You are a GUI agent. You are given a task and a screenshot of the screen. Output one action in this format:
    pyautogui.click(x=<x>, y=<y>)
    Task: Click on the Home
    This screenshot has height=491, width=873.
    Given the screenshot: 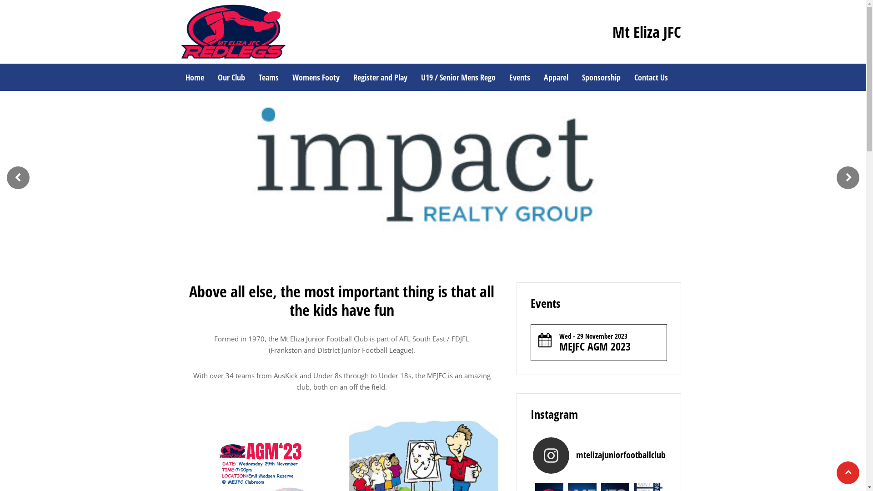 What is the action you would take?
    pyautogui.click(x=195, y=77)
    